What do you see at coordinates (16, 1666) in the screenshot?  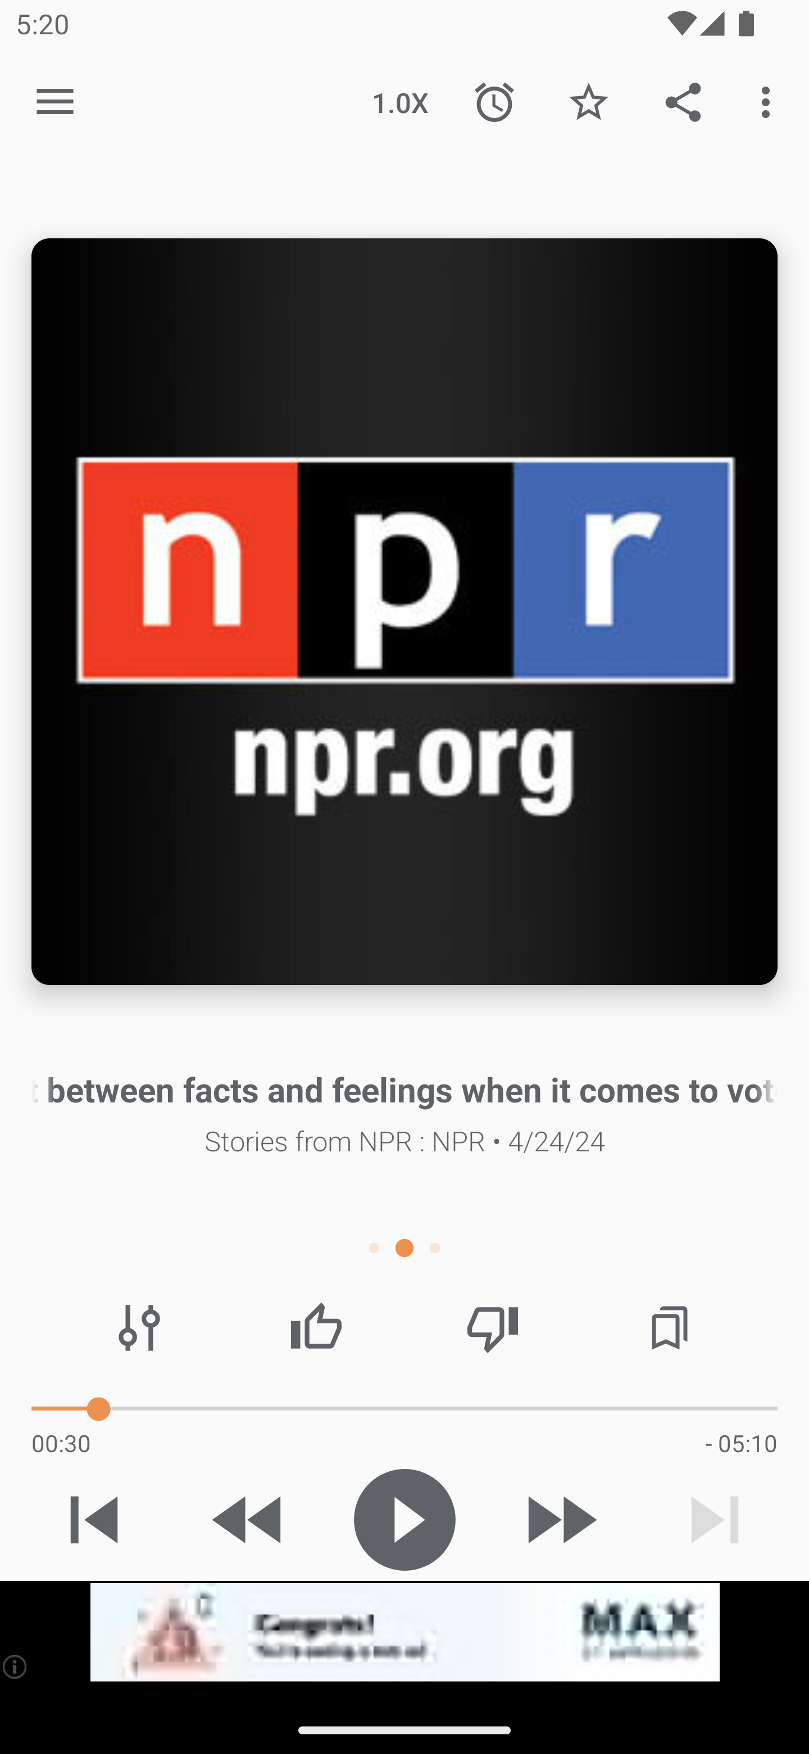 I see `(i)` at bounding box center [16, 1666].